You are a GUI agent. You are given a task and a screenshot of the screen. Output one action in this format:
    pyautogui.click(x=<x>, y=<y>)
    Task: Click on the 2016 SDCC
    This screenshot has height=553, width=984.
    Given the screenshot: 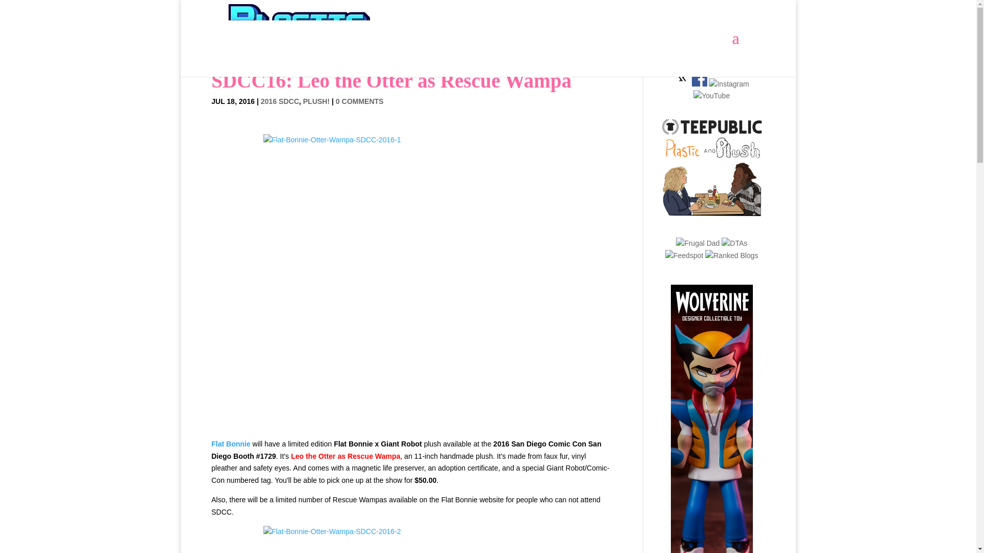 What is the action you would take?
    pyautogui.click(x=280, y=101)
    